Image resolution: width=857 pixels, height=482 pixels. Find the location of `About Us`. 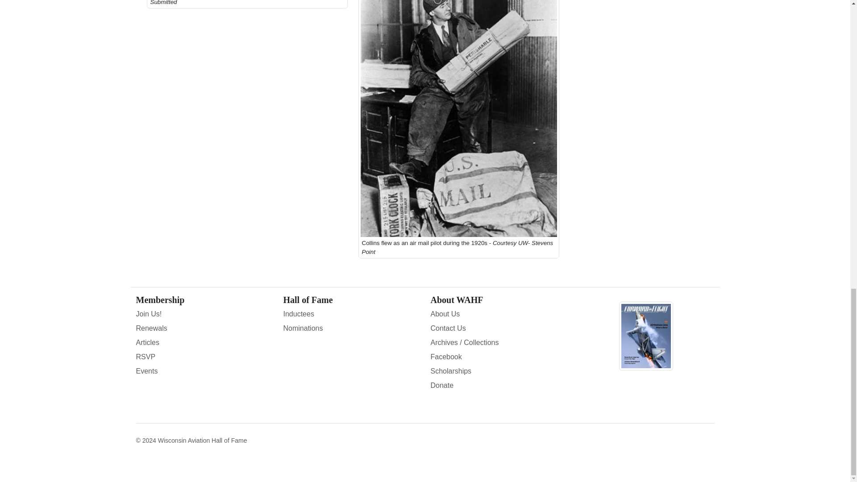

About Us is located at coordinates (498, 314).